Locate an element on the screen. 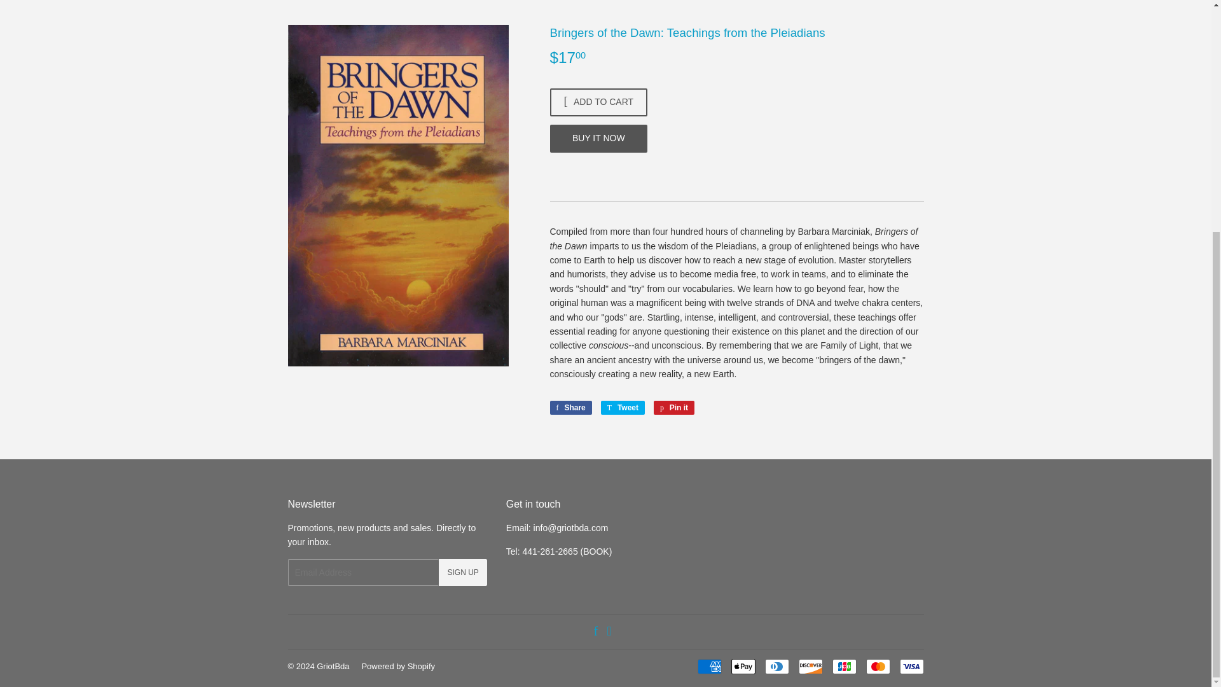  JCB is located at coordinates (843, 666).